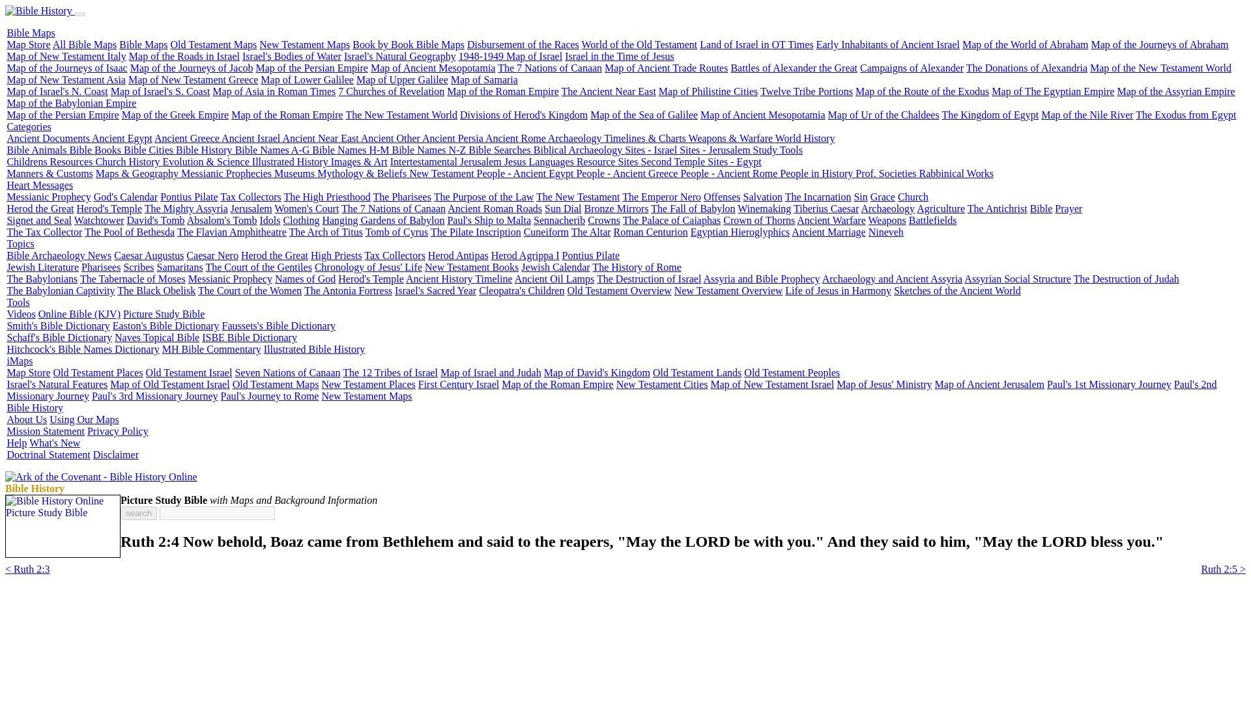  I want to click on Old Testament Maps, so click(214, 44).